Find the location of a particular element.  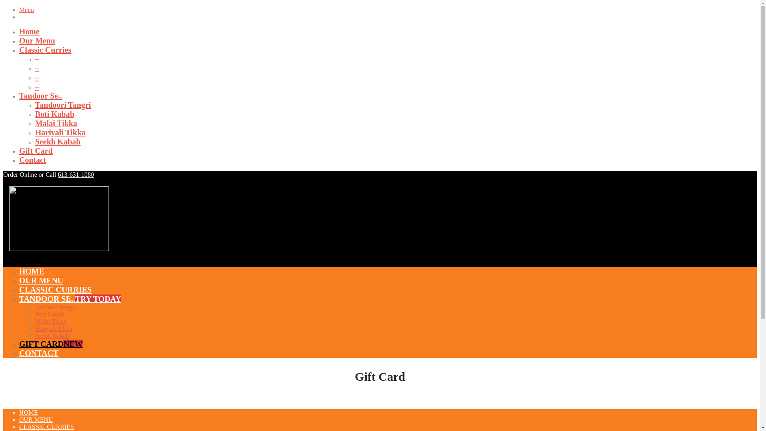

Zaffran is located at coordinates (59, 249).